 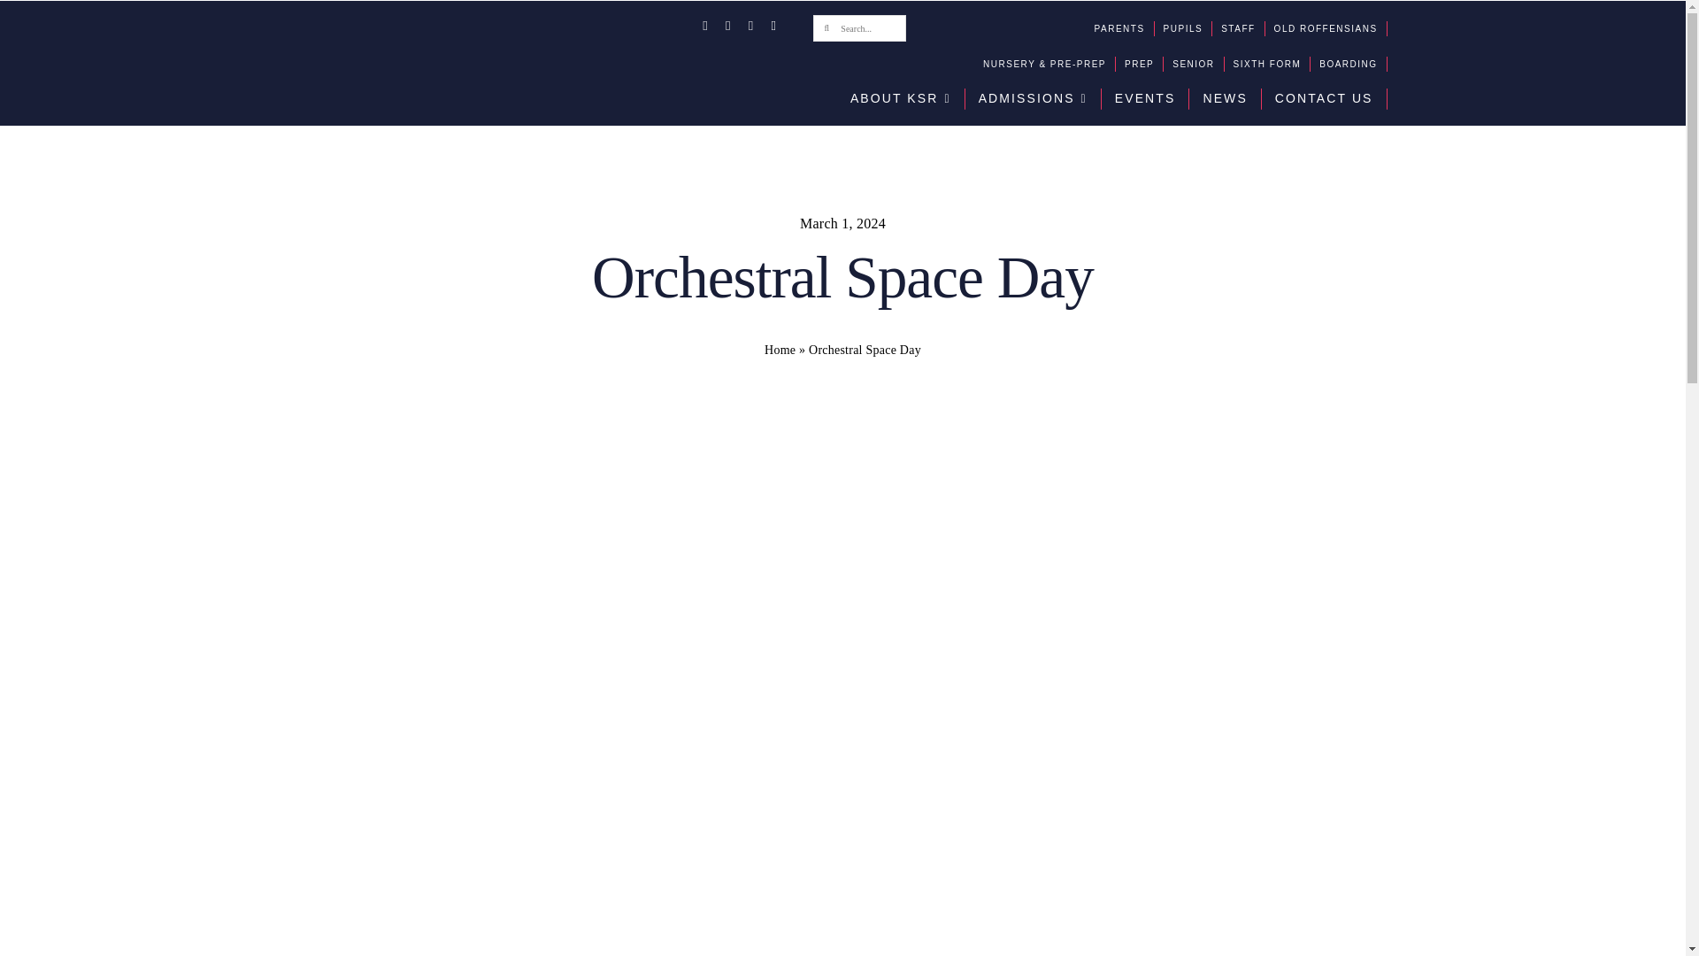 What do you see at coordinates (1037, 99) in the screenshot?
I see `ADMISSIONS` at bounding box center [1037, 99].